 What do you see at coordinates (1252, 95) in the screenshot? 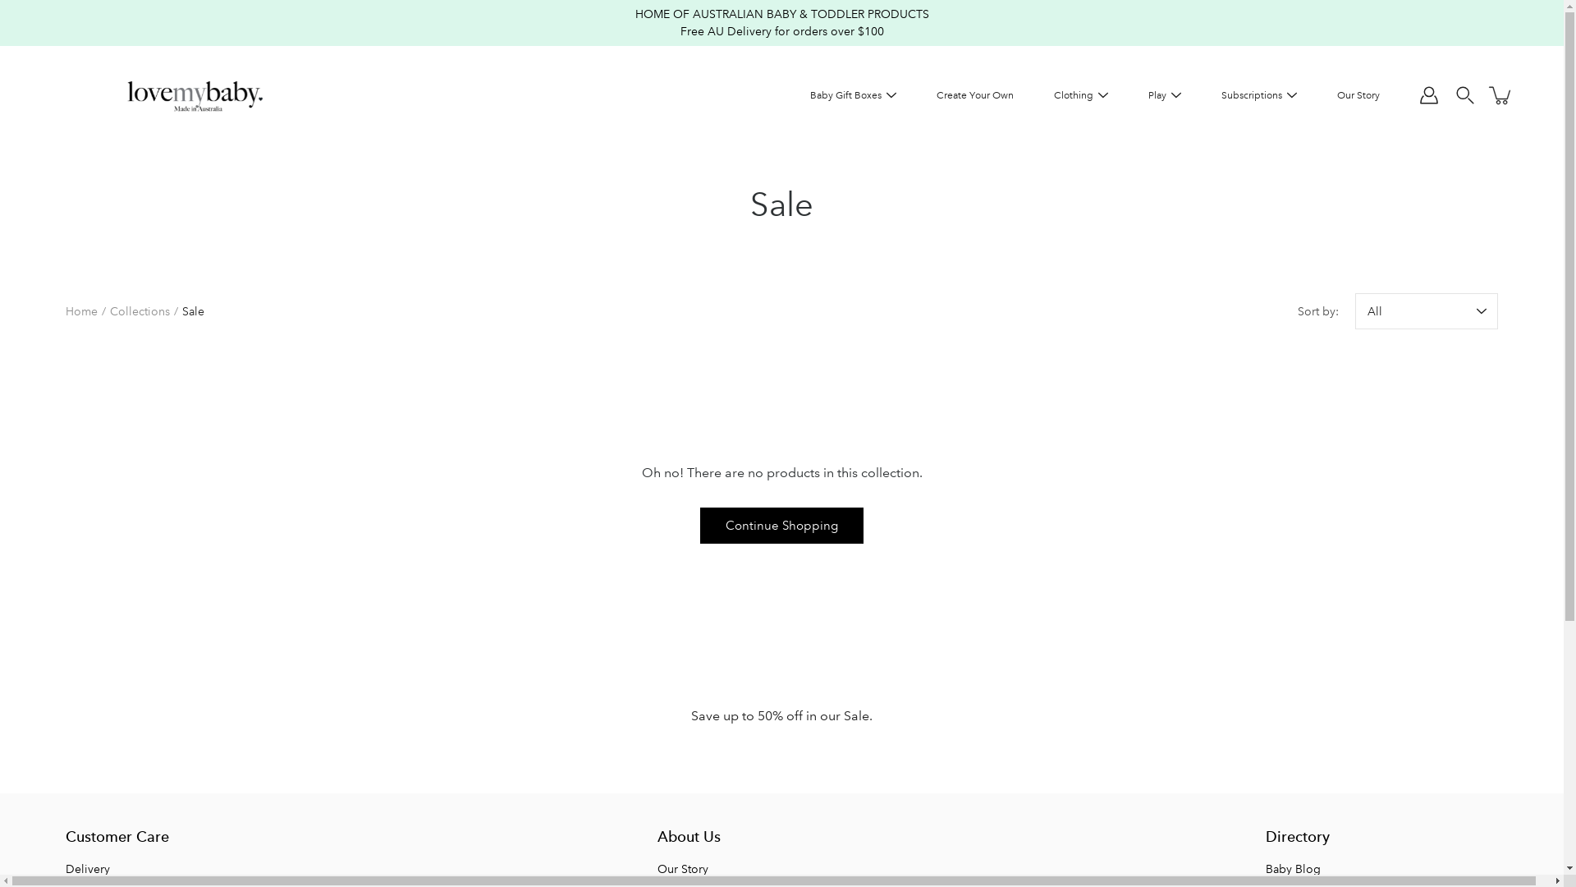
I see `Subscriptions` at bounding box center [1252, 95].